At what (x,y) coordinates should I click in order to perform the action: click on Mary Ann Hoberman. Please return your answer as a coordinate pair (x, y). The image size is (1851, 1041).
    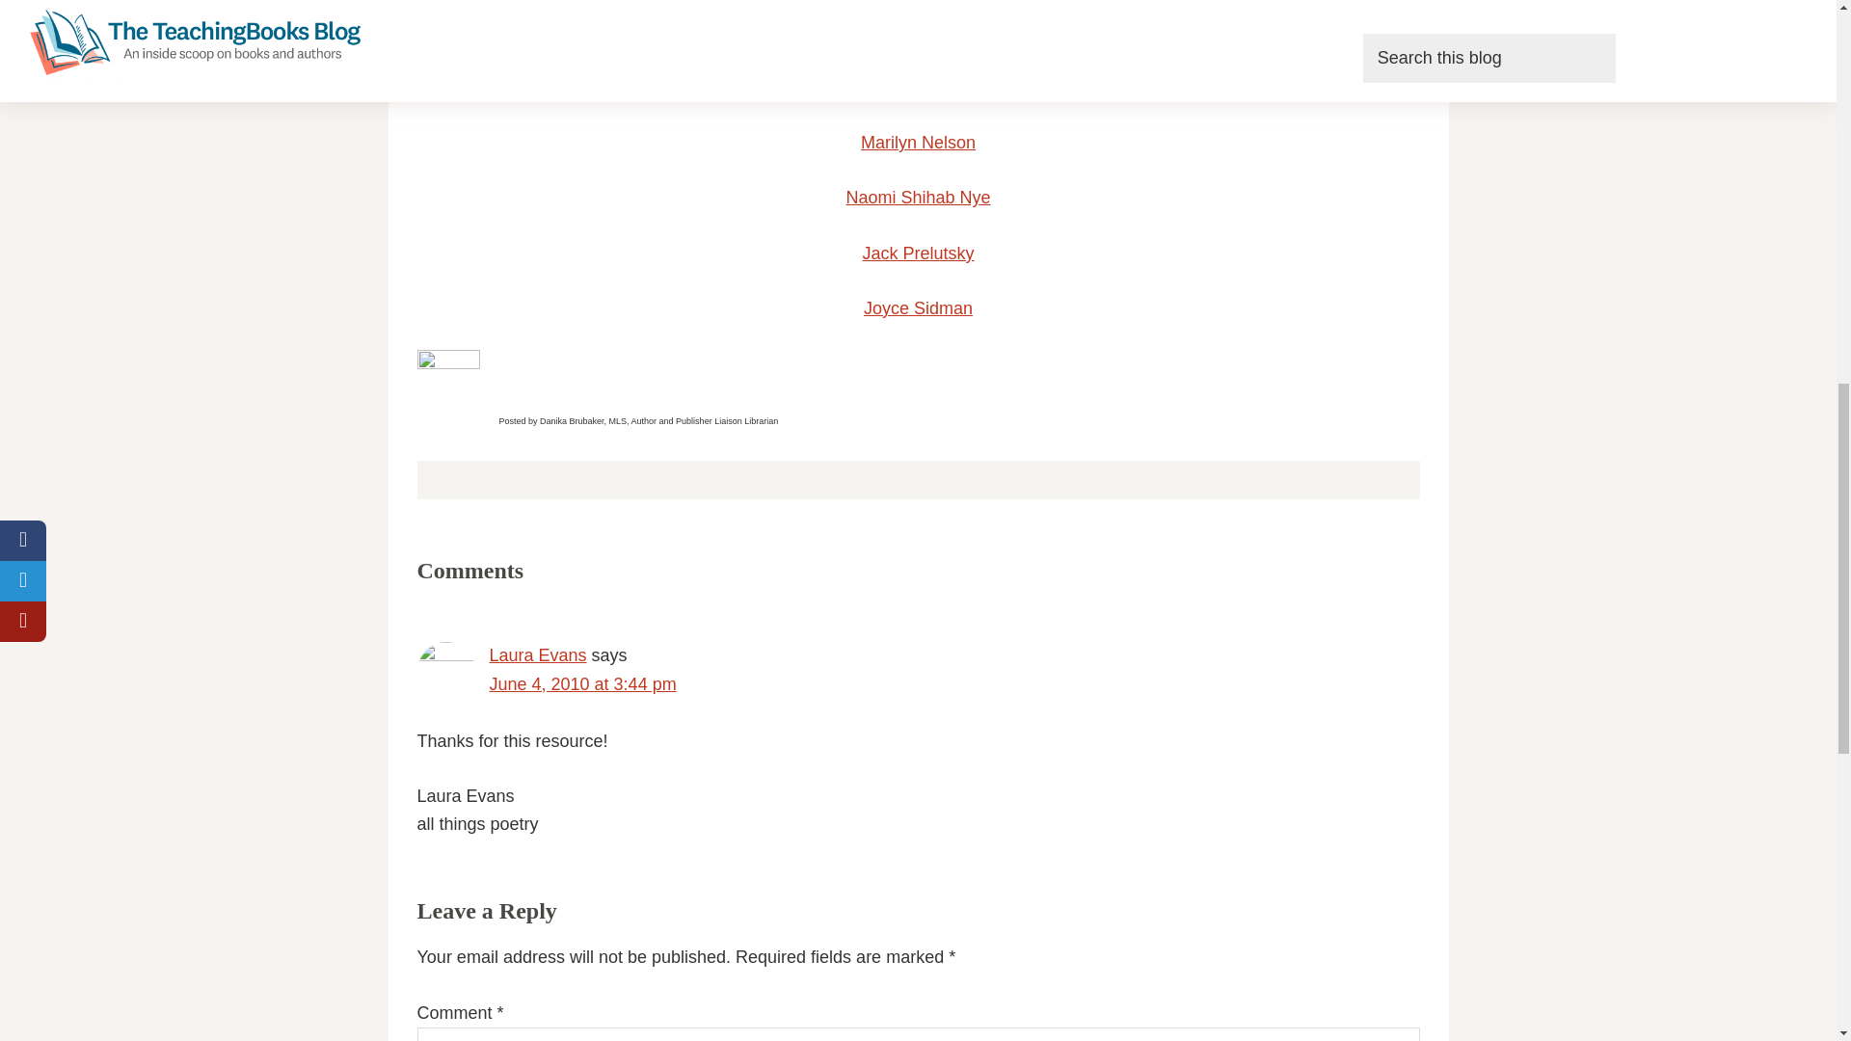
    Looking at the image, I should click on (918, 33).